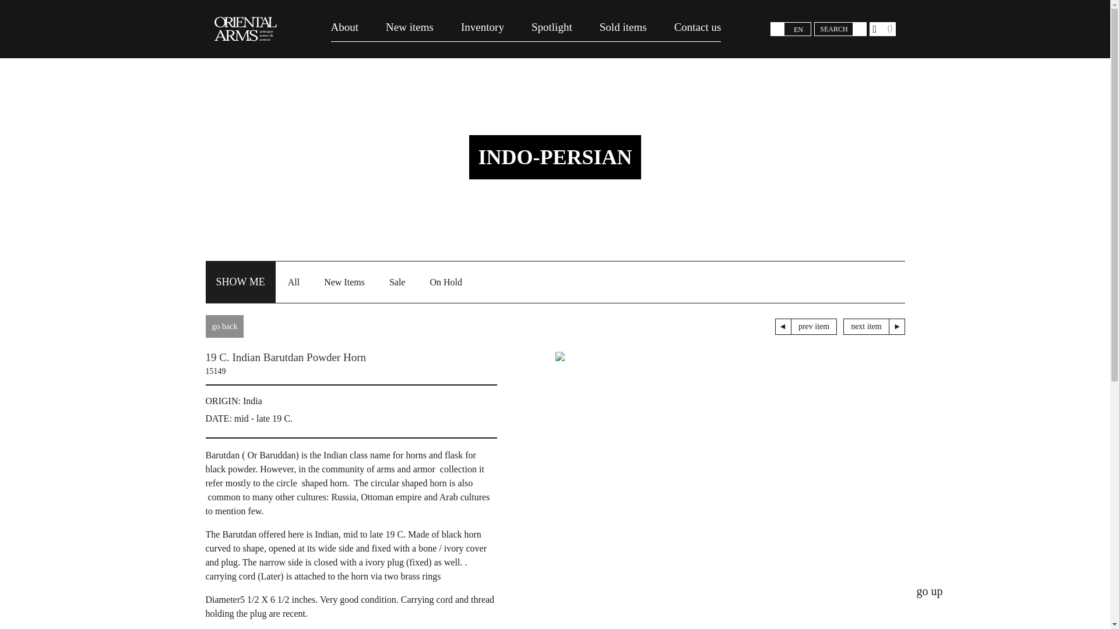 This screenshot has height=629, width=1119. Describe the element at coordinates (345, 29) in the screenshot. I see `About` at that location.